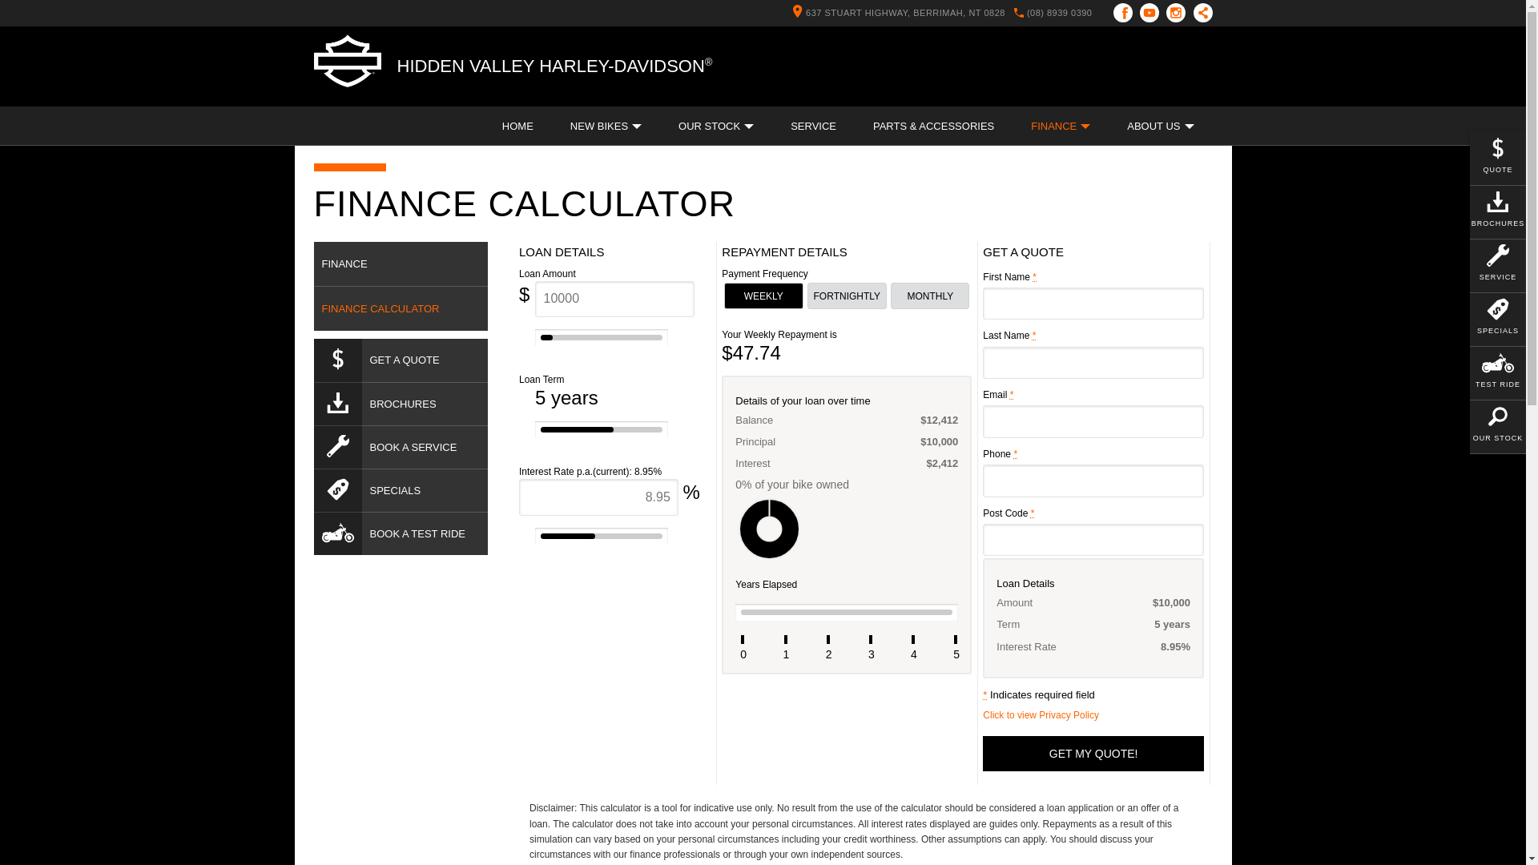 The width and height of the screenshot is (1538, 865). Describe the element at coordinates (554, 88) in the screenshot. I see `2023 MOTORCYCLES` at that location.